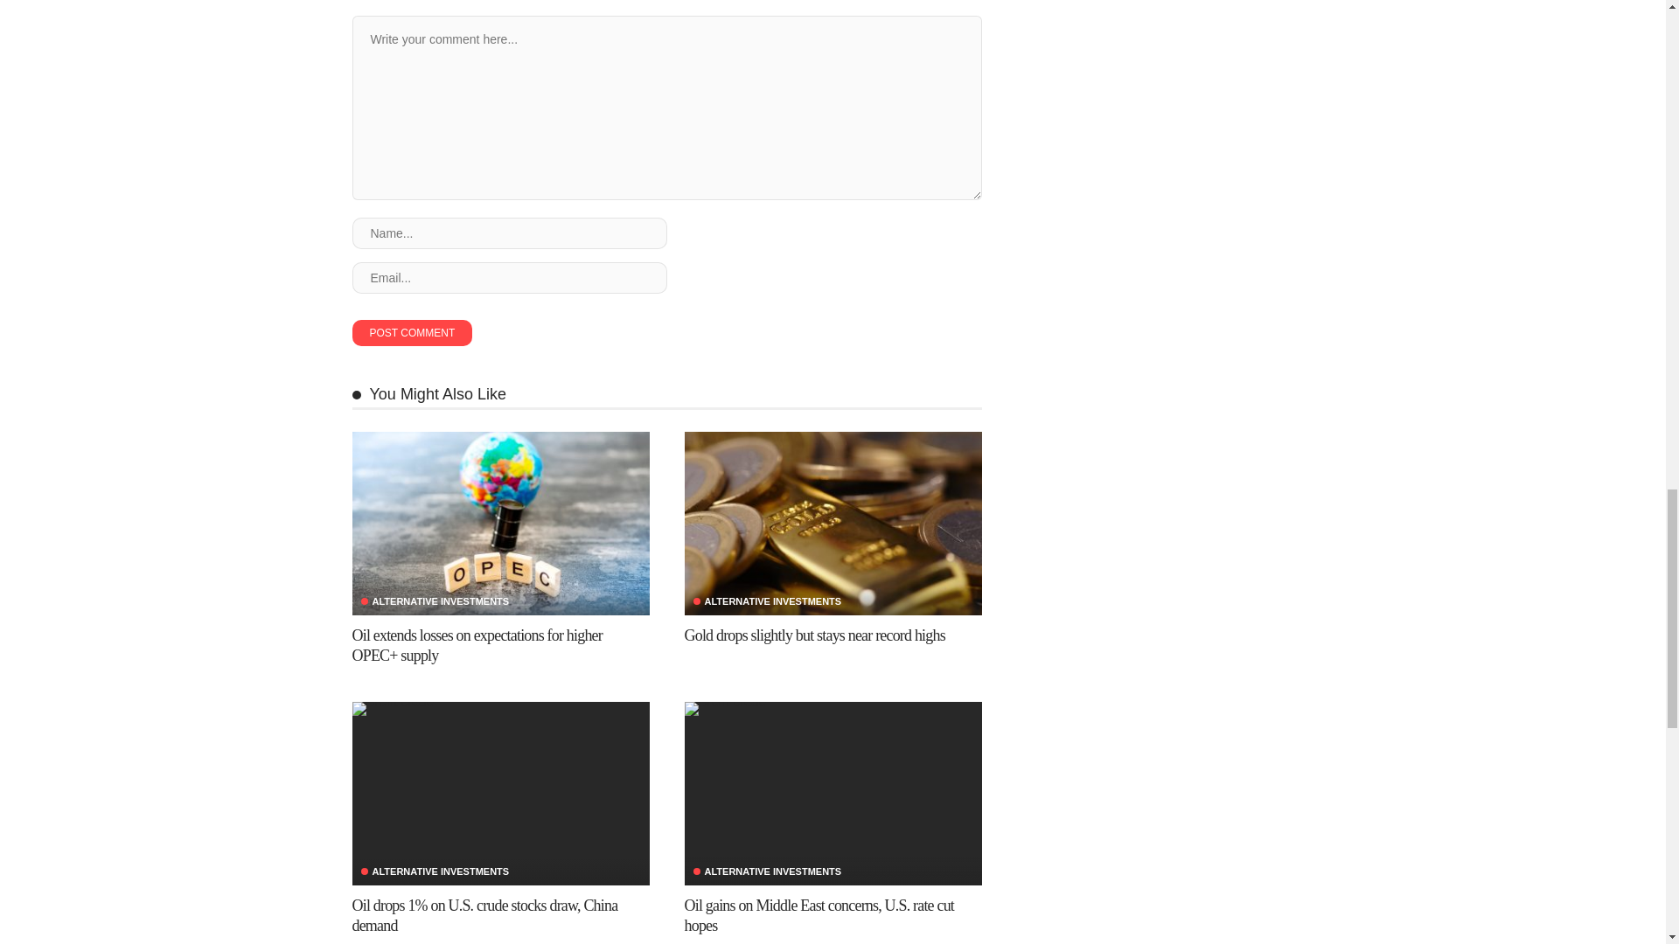  What do you see at coordinates (434, 601) in the screenshot?
I see `ALTERNATIVE INVESTMENTS` at bounding box center [434, 601].